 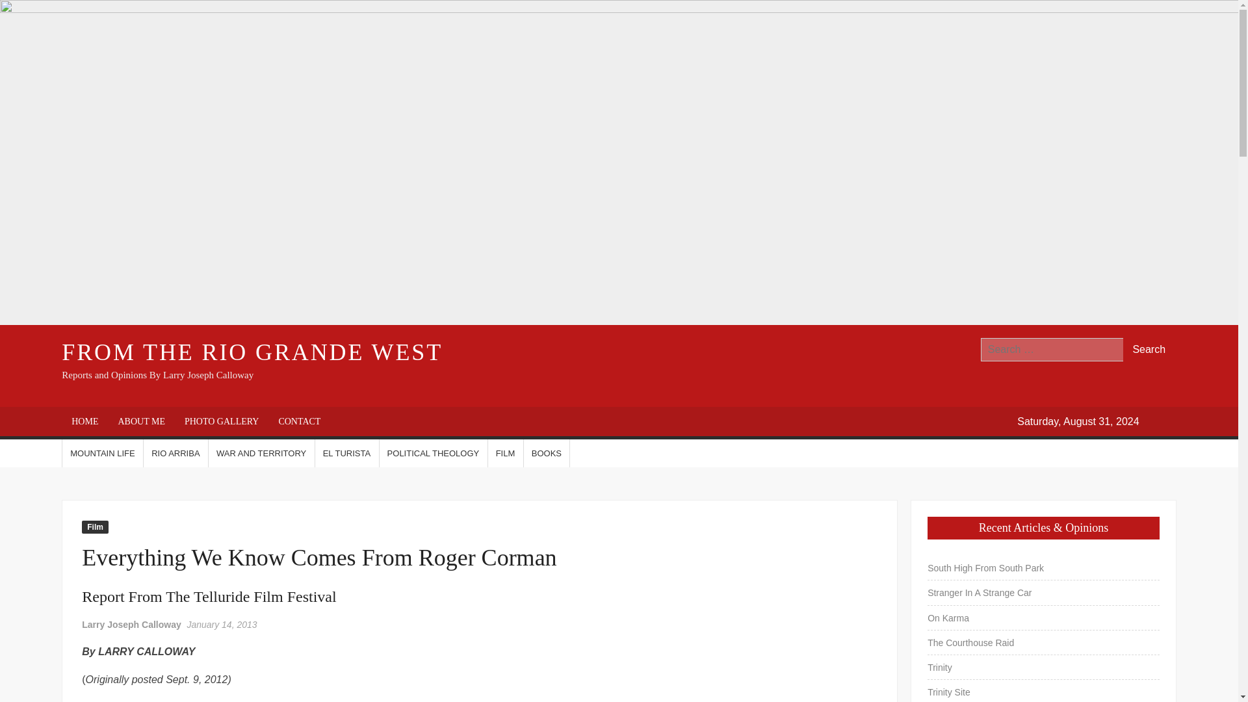 What do you see at coordinates (346, 454) in the screenshot?
I see `EL TURISTA` at bounding box center [346, 454].